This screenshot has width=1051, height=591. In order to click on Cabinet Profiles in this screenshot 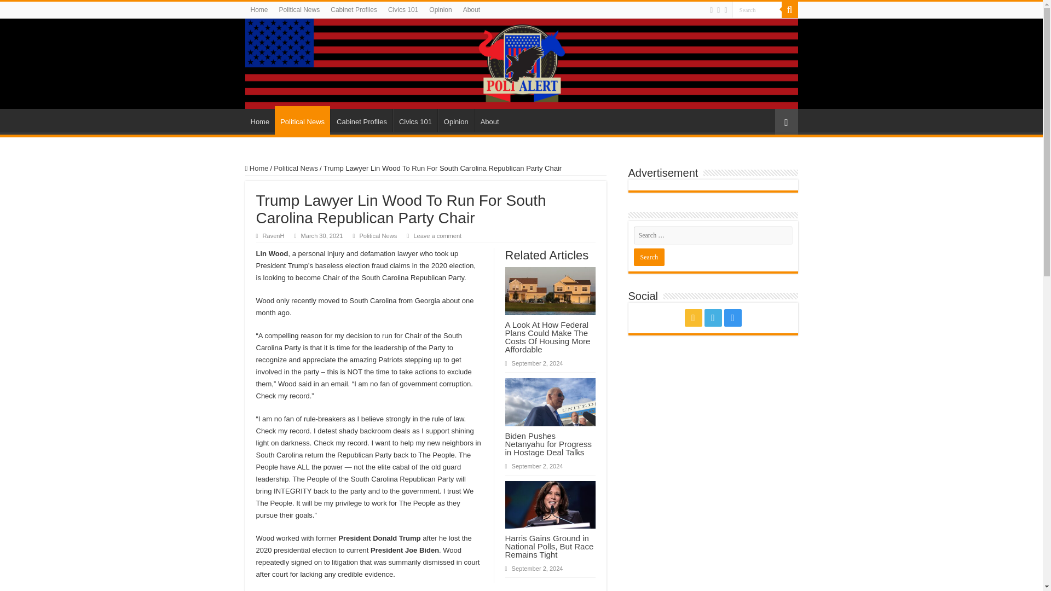, I will do `click(361, 120)`.